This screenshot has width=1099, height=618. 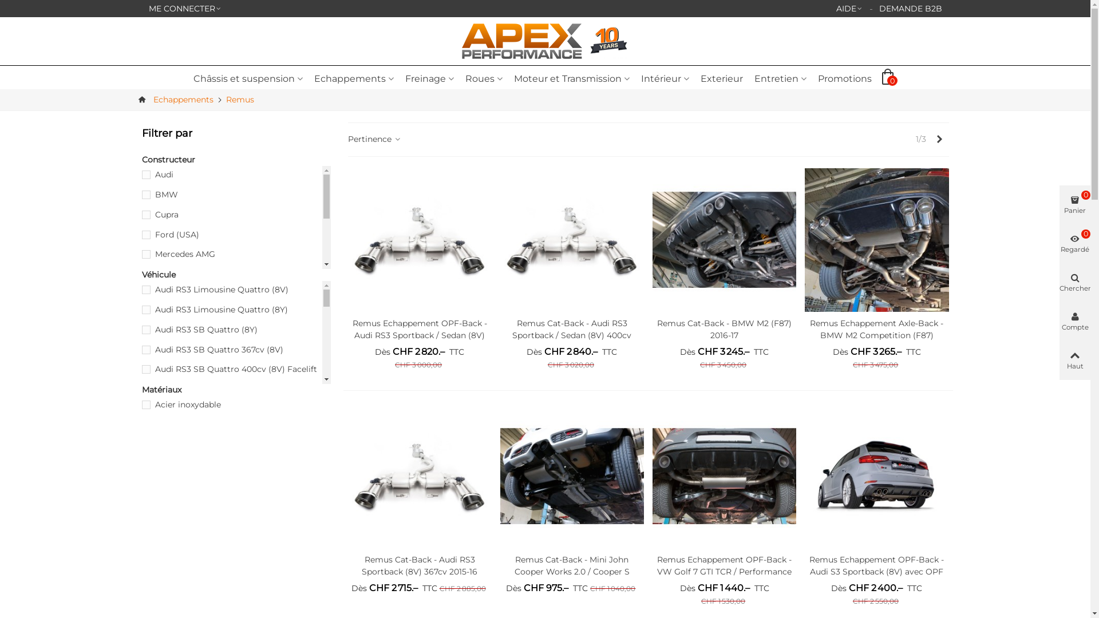 I want to click on Audi RS3 SB Quattro 367cv (8V), so click(x=236, y=349).